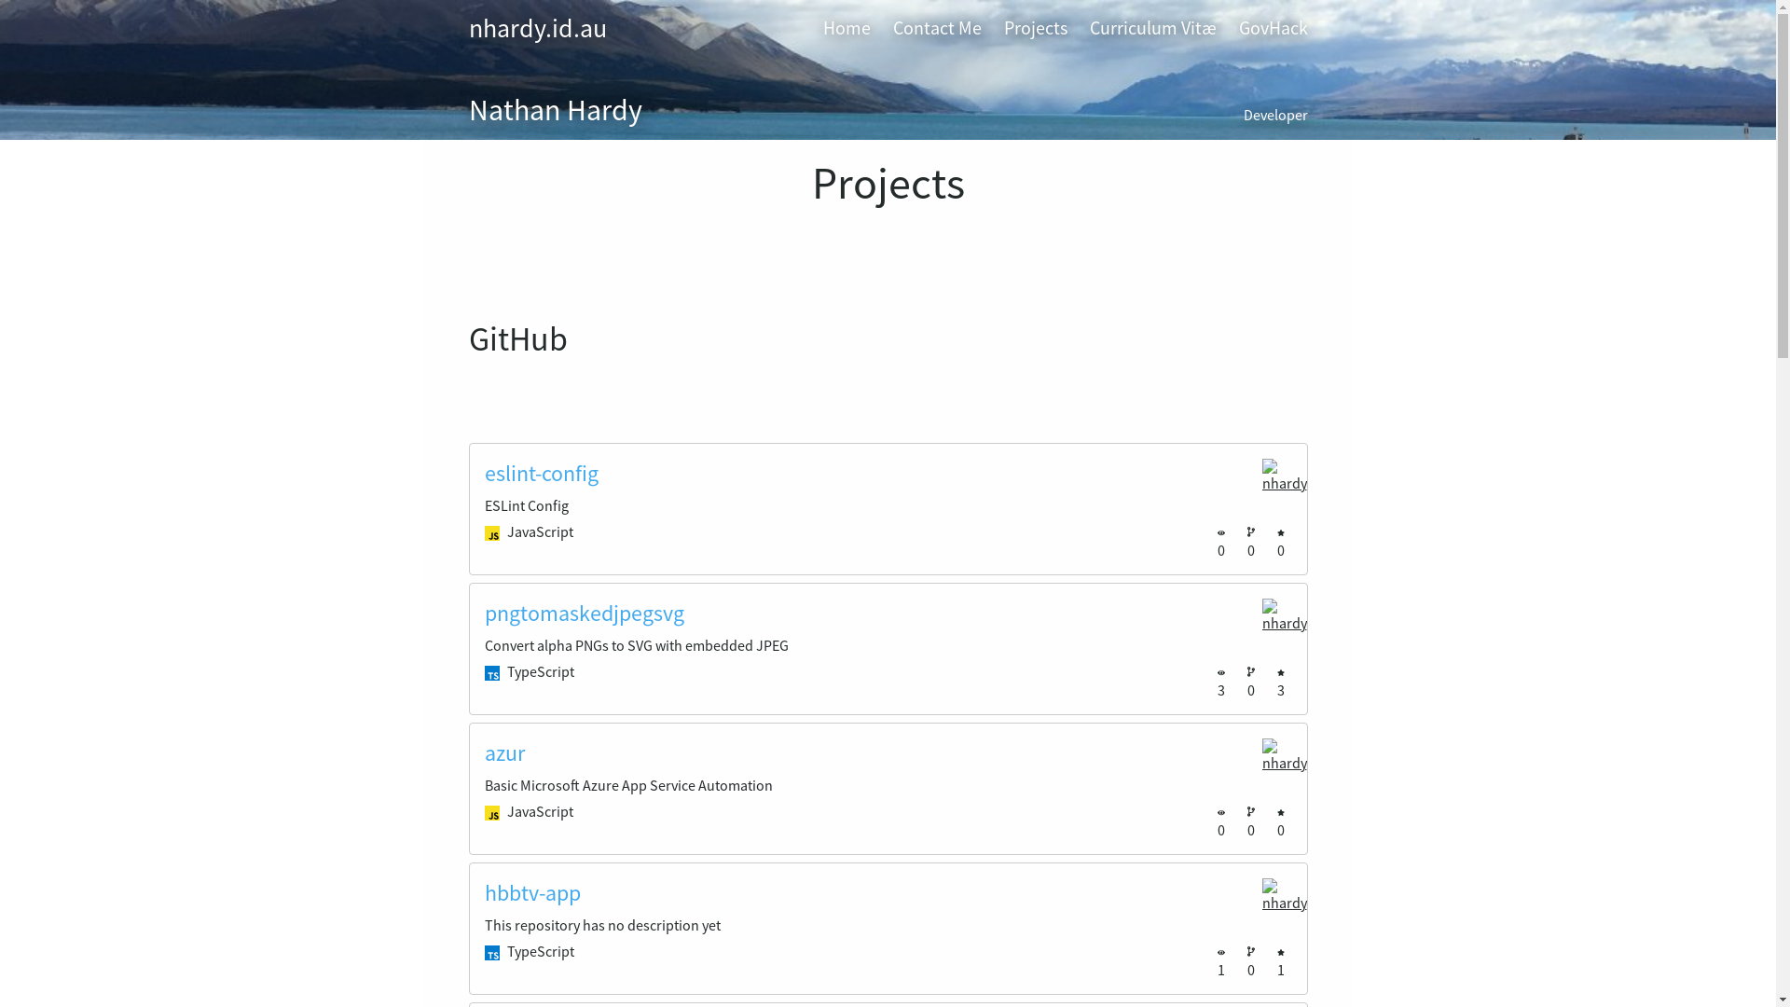 This screenshot has width=1790, height=1007. I want to click on azur, so click(505, 753).